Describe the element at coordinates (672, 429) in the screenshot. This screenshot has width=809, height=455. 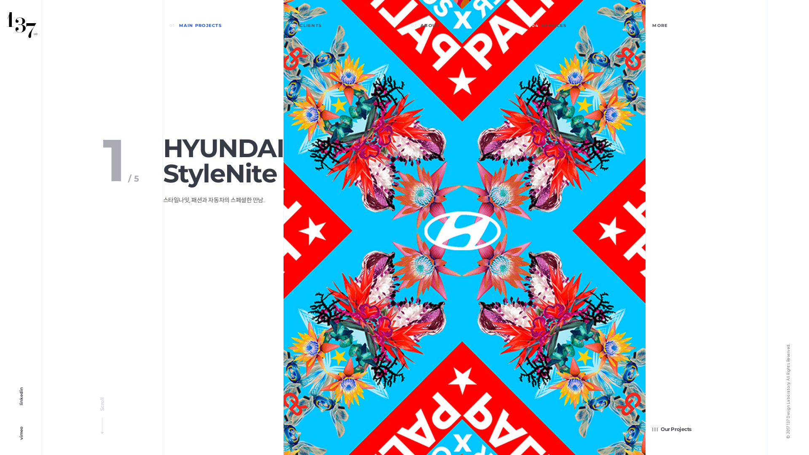
I see `Our Projects` at that location.